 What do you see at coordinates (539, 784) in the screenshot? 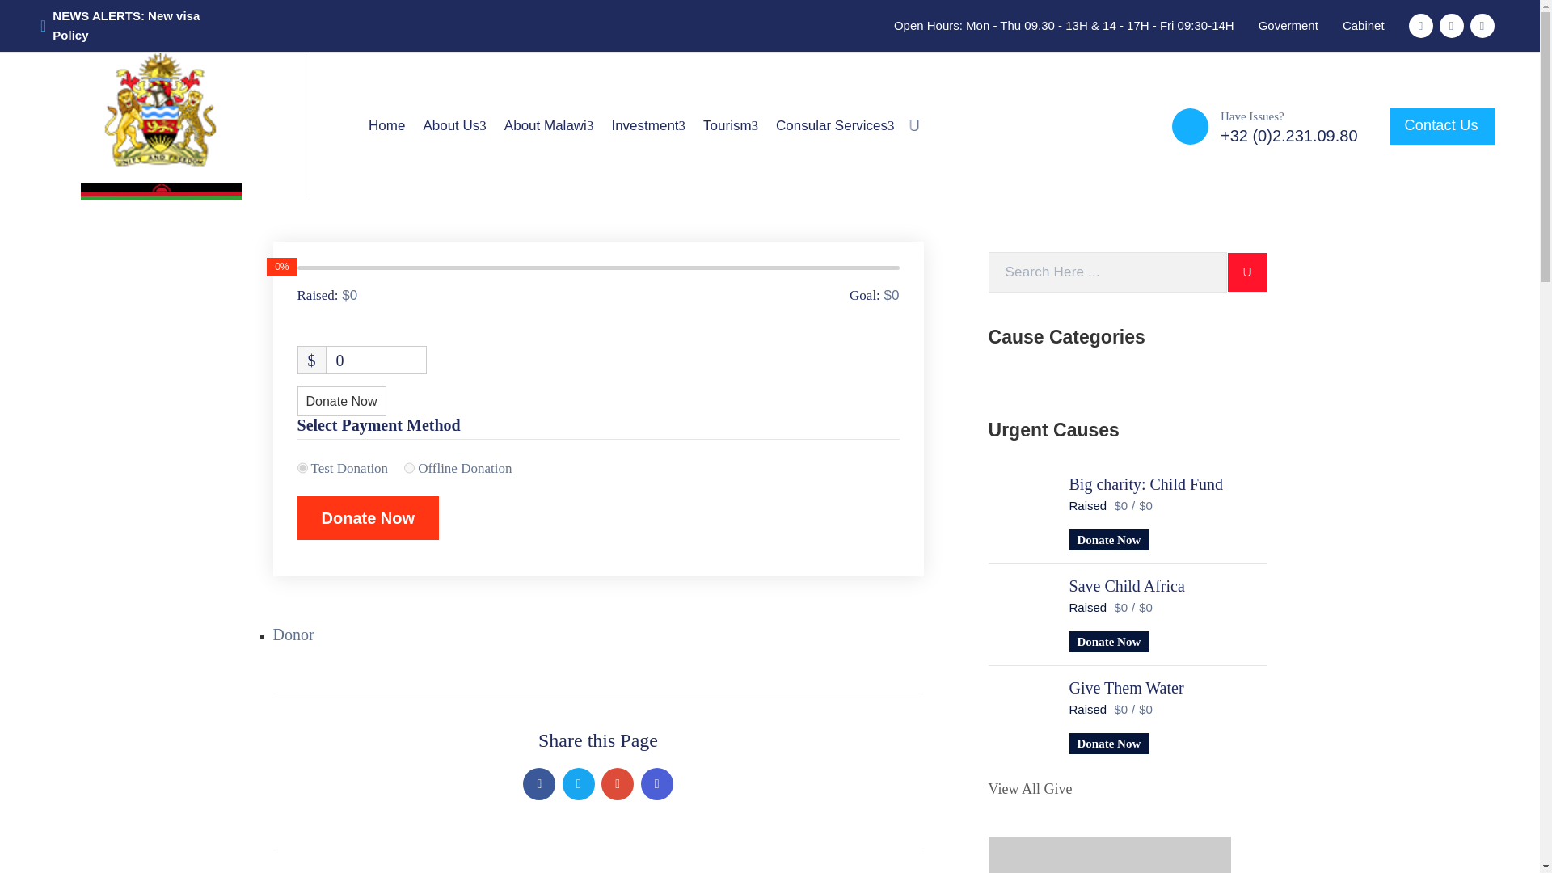
I see `Facebook` at bounding box center [539, 784].